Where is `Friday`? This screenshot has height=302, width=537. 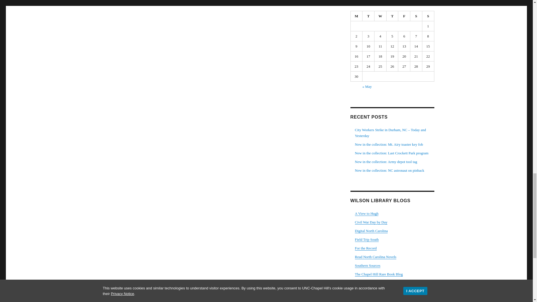 Friday is located at coordinates (404, 16).